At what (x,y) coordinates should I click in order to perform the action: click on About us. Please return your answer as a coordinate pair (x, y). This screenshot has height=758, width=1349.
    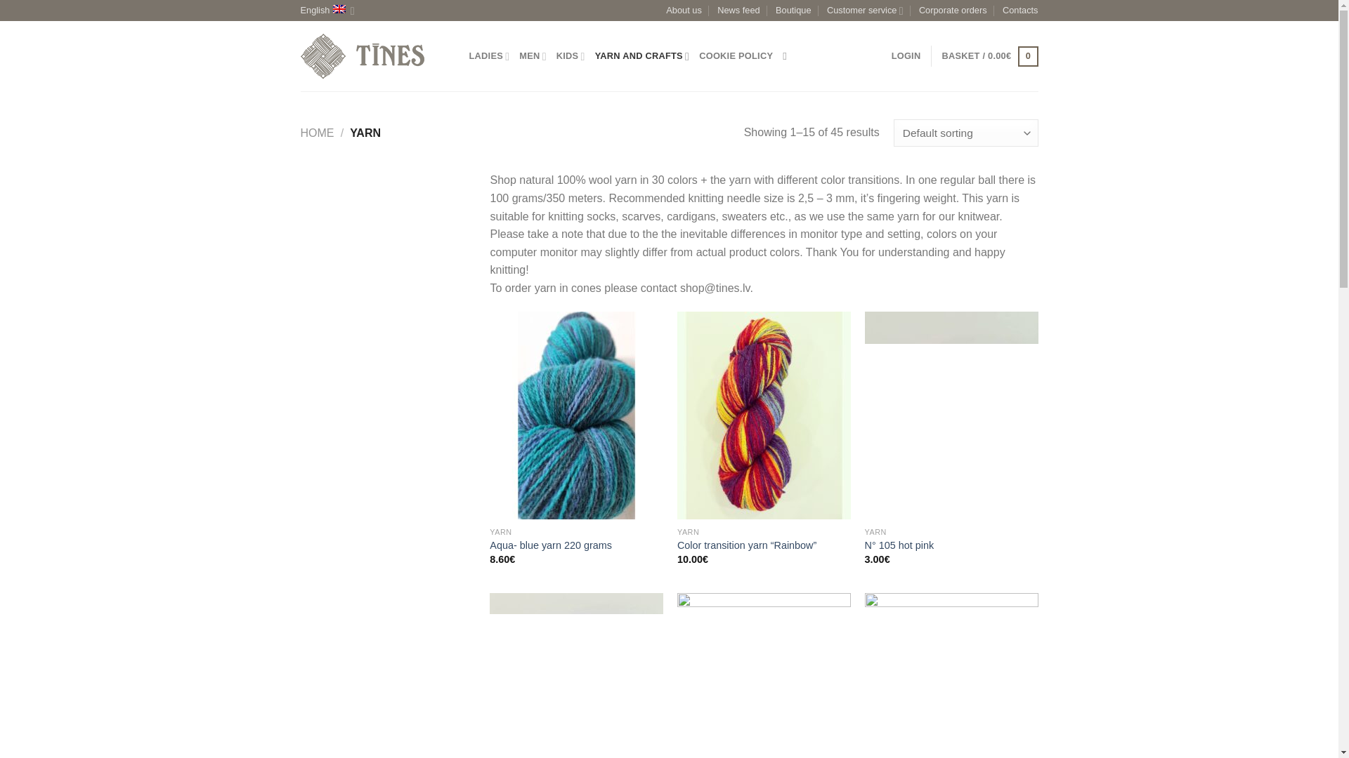
    Looking at the image, I should click on (684, 11).